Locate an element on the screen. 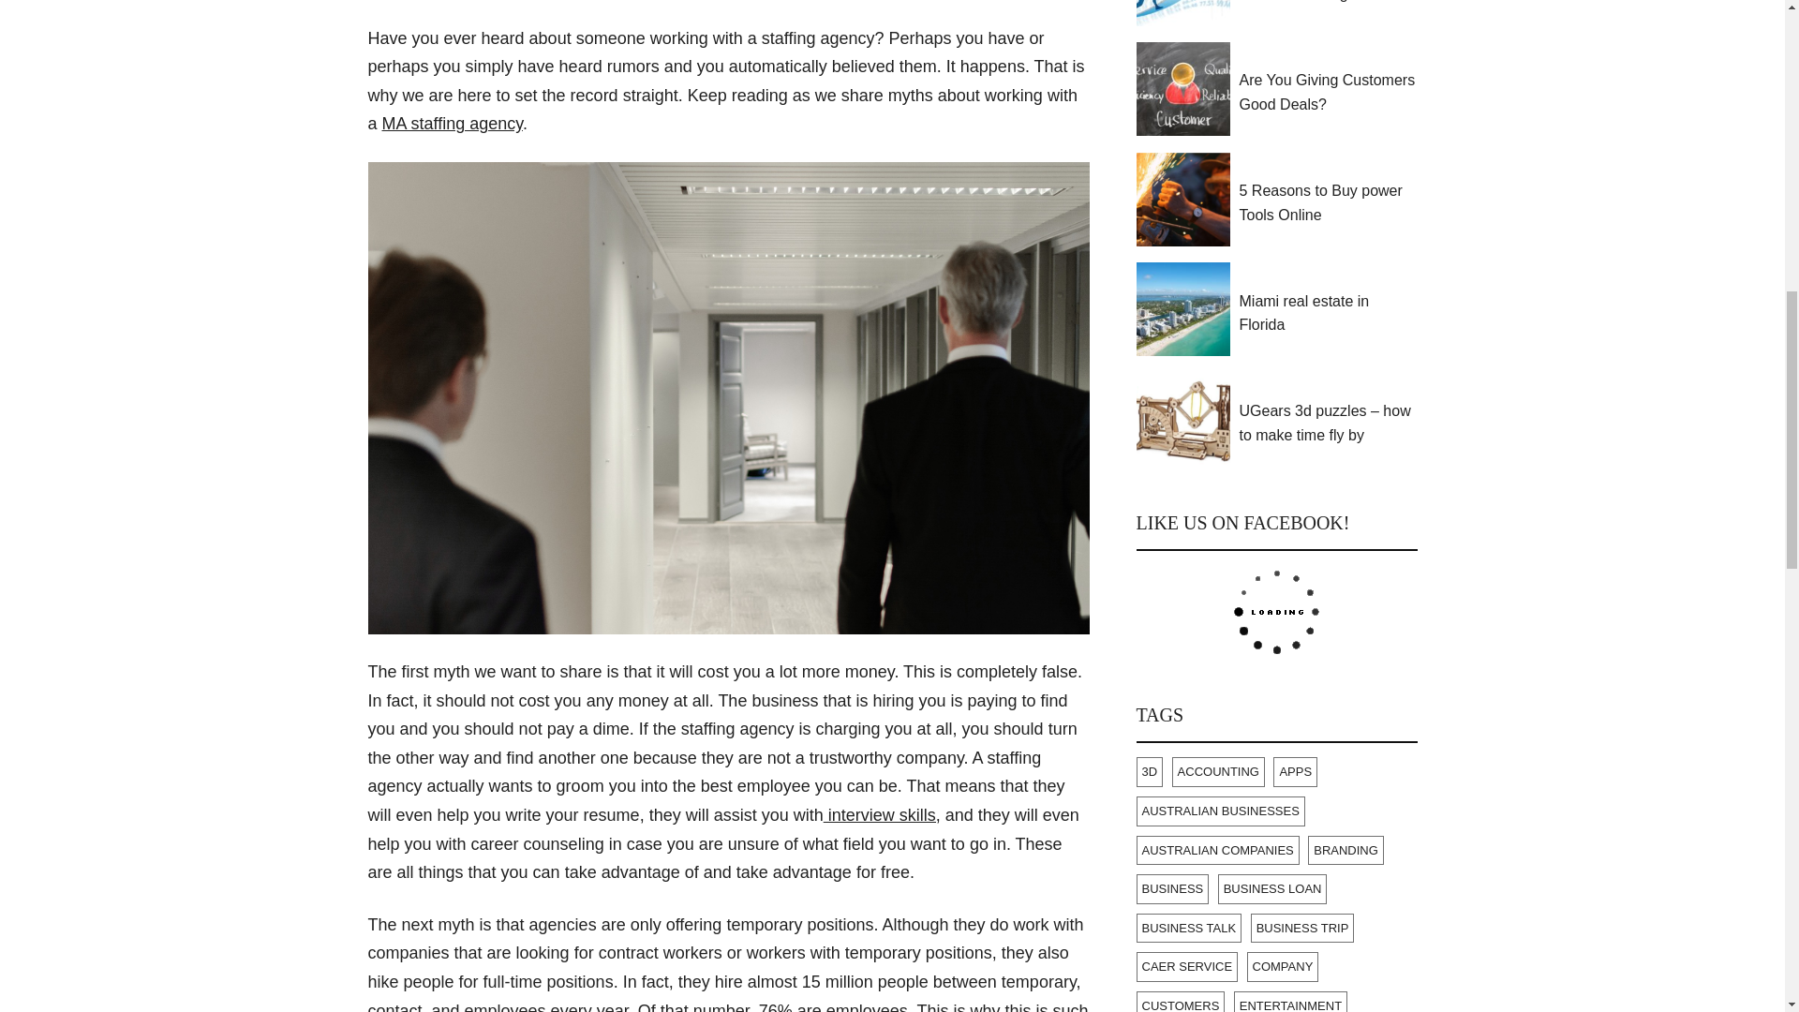 The width and height of the screenshot is (1799, 1012). MA staffing agency is located at coordinates (452, 124).